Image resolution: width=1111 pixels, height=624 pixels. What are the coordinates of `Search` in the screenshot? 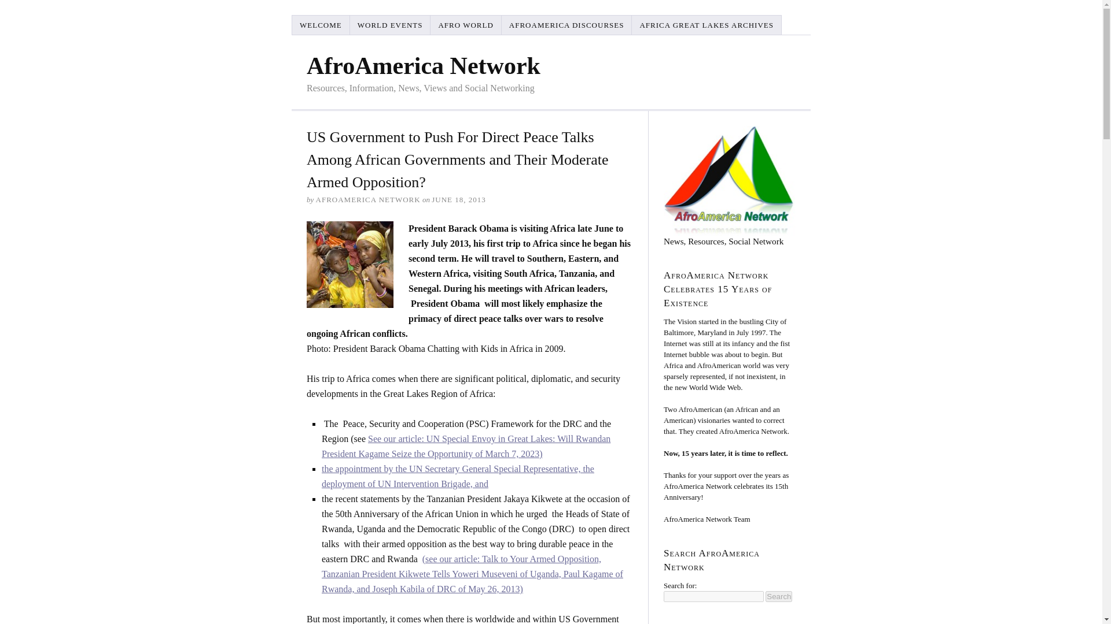 It's located at (778, 596).